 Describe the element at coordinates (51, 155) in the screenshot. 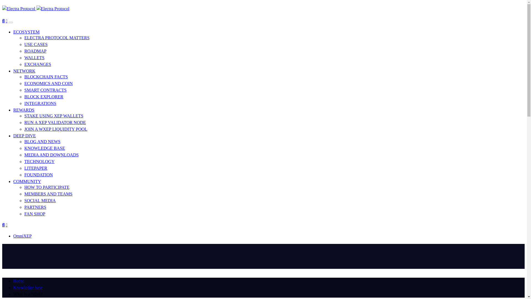

I see `MEDIA AND DOWNLOADS` at that location.